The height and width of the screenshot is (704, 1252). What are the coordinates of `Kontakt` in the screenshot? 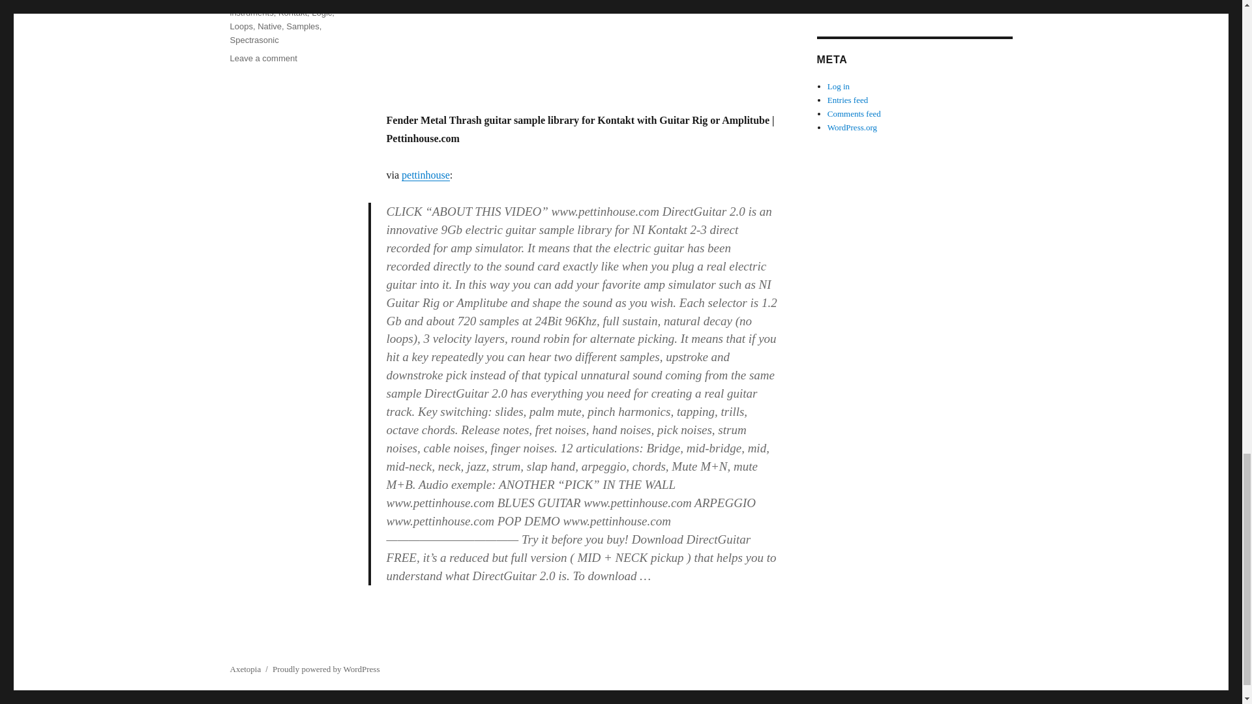 It's located at (292, 12).